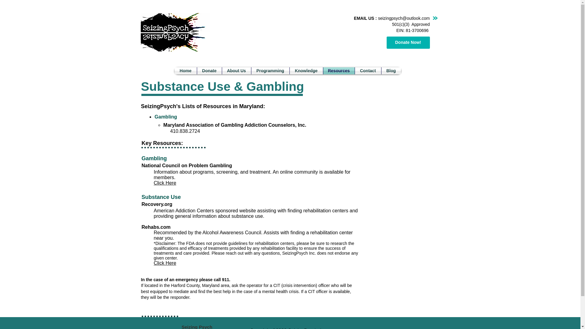 This screenshot has height=329, width=585. I want to click on About Us, so click(236, 71).